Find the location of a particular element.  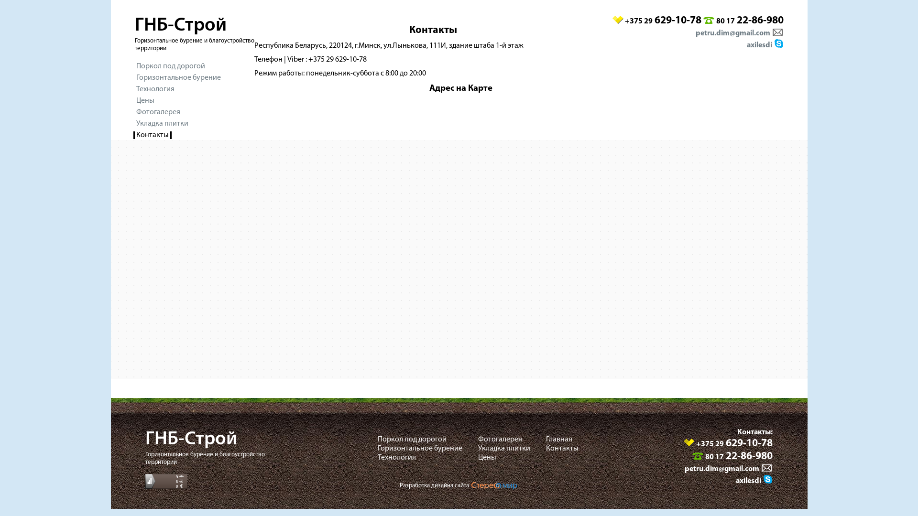

petru.dim@gmail.com is located at coordinates (732, 33).